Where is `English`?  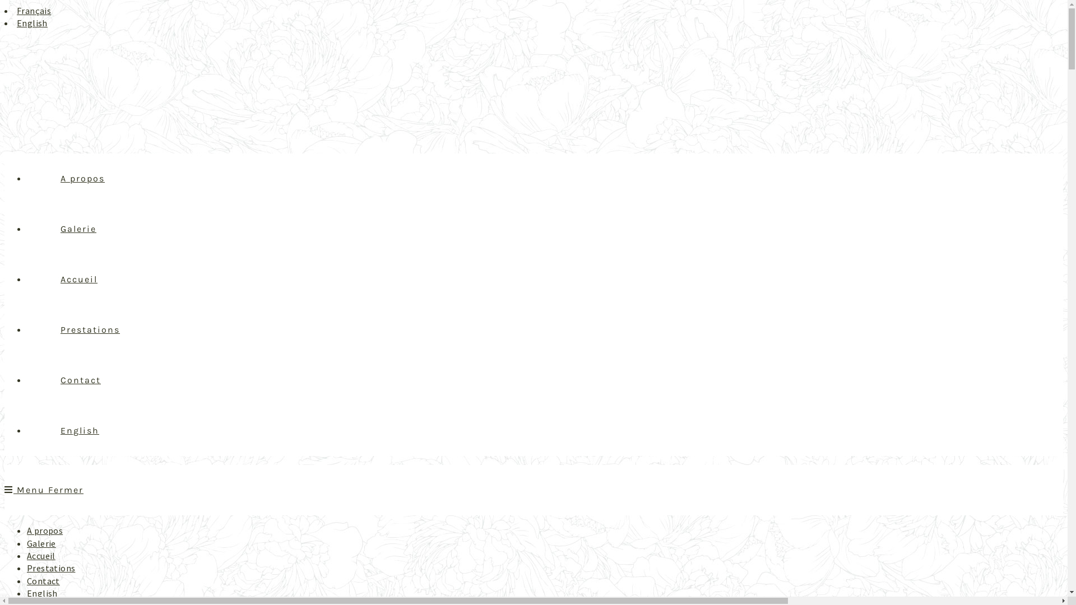
English is located at coordinates (80, 430).